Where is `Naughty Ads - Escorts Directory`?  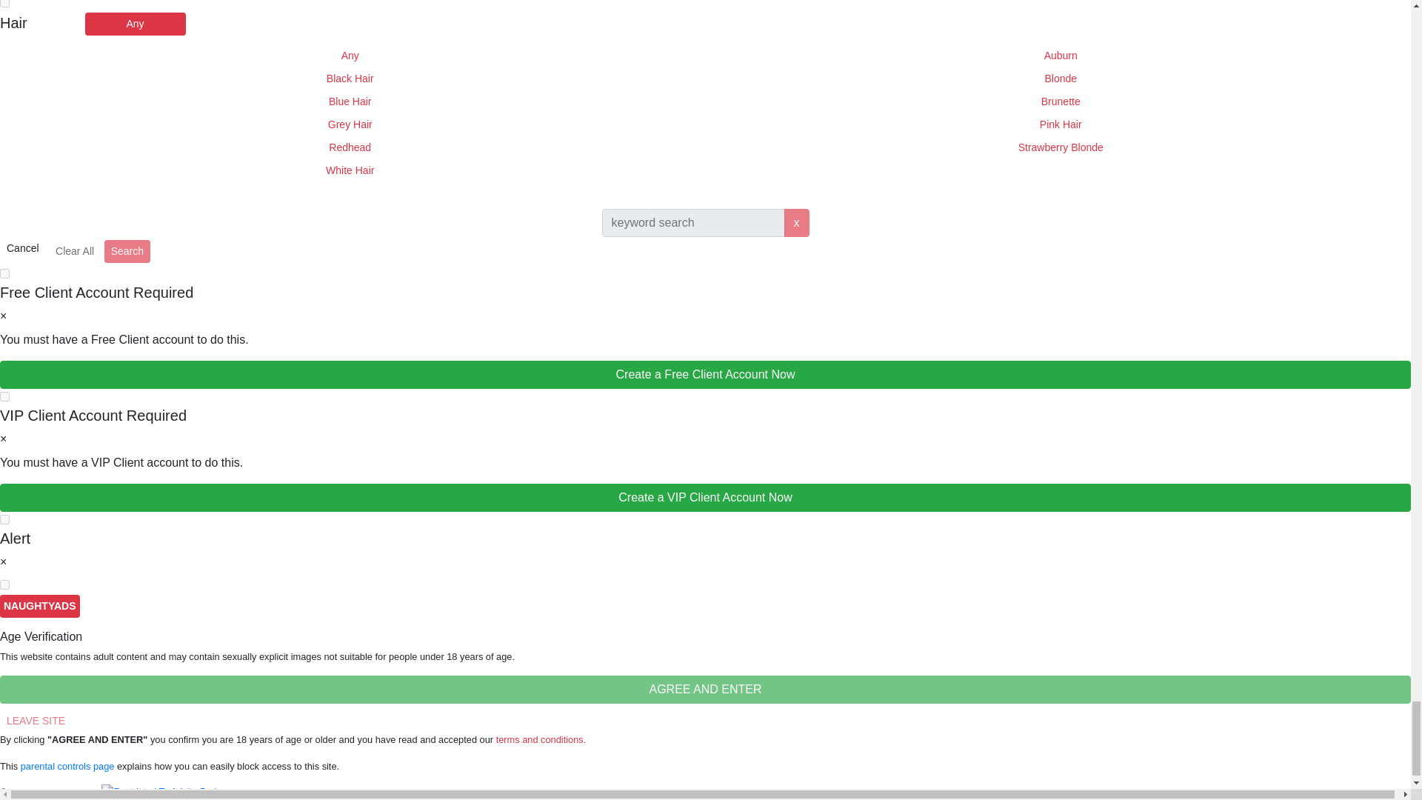 Naughty Ads - Escorts Directory is located at coordinates (40, 606).